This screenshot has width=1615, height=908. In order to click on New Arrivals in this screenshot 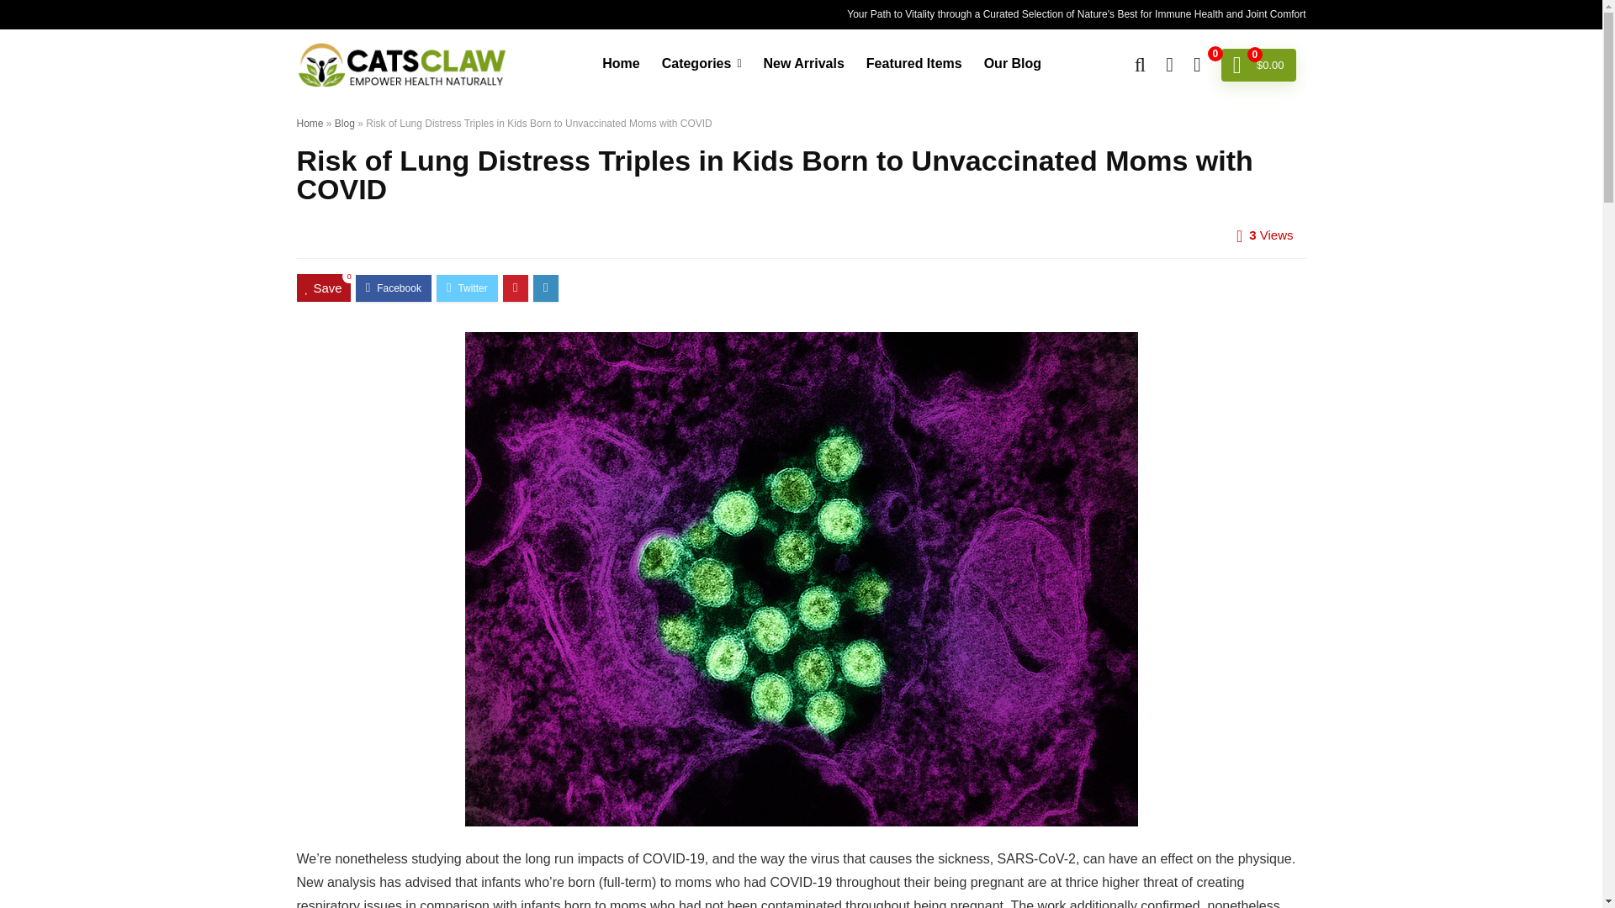, I will do `click(802, 65)`.